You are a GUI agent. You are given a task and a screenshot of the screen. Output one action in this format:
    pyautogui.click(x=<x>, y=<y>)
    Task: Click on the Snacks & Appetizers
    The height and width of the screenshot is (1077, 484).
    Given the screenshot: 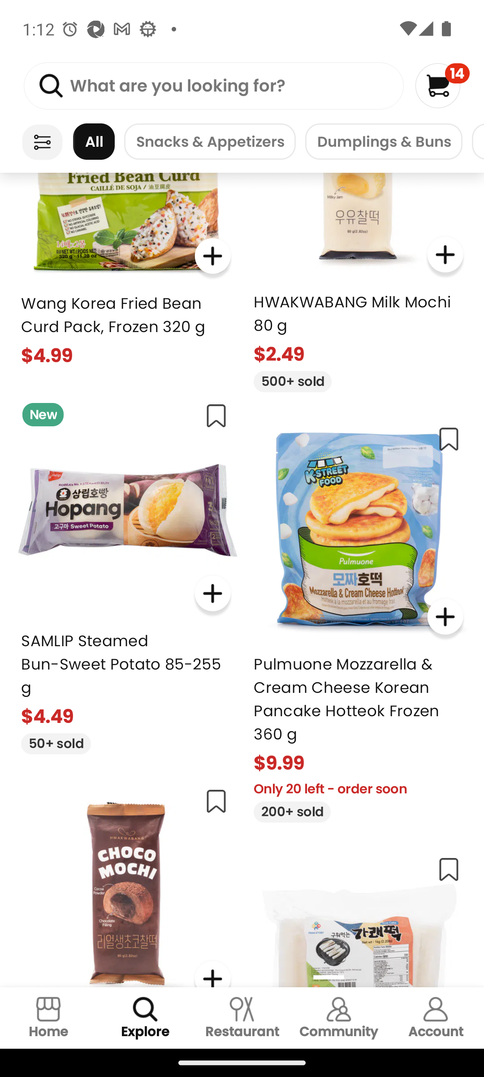 What is the action you would take?
    pyautogui.click(x=210, y=142)
    